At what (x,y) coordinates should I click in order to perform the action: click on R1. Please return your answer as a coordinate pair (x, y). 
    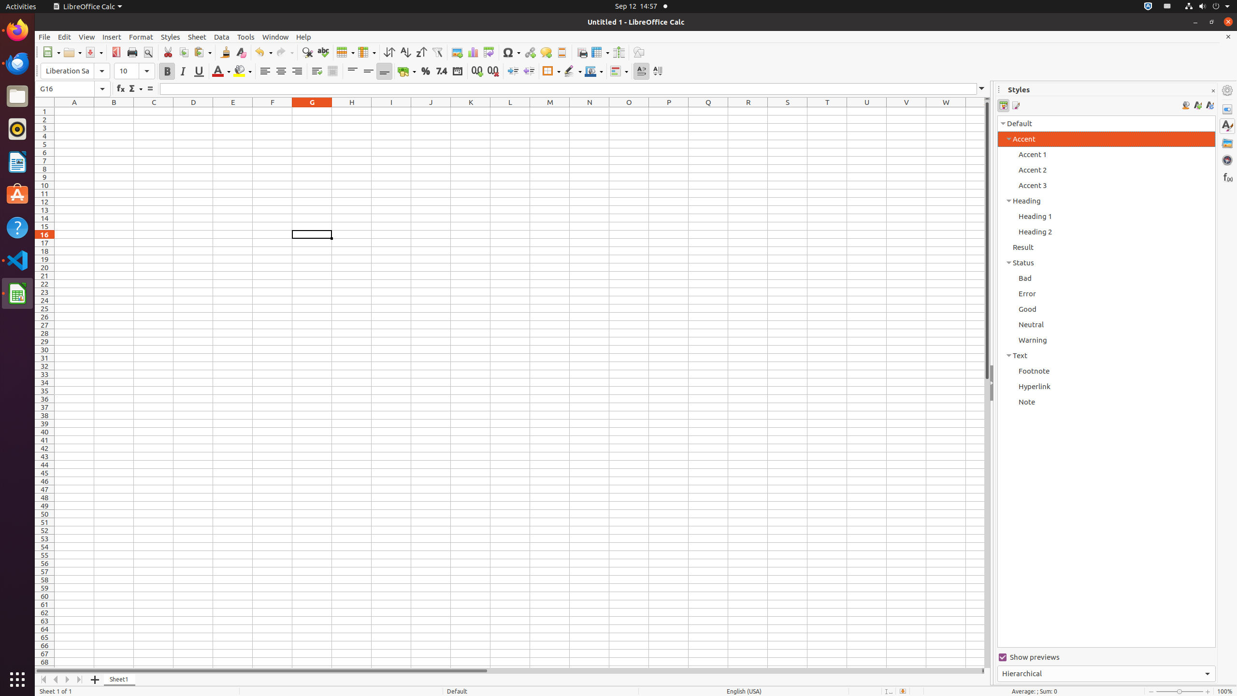
    Looking at the image, I should click on (748, 111).